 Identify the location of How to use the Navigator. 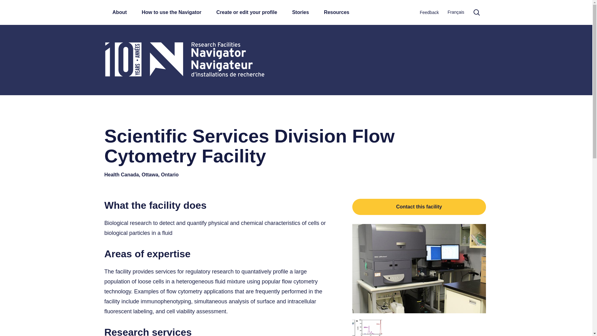
(172, 12).